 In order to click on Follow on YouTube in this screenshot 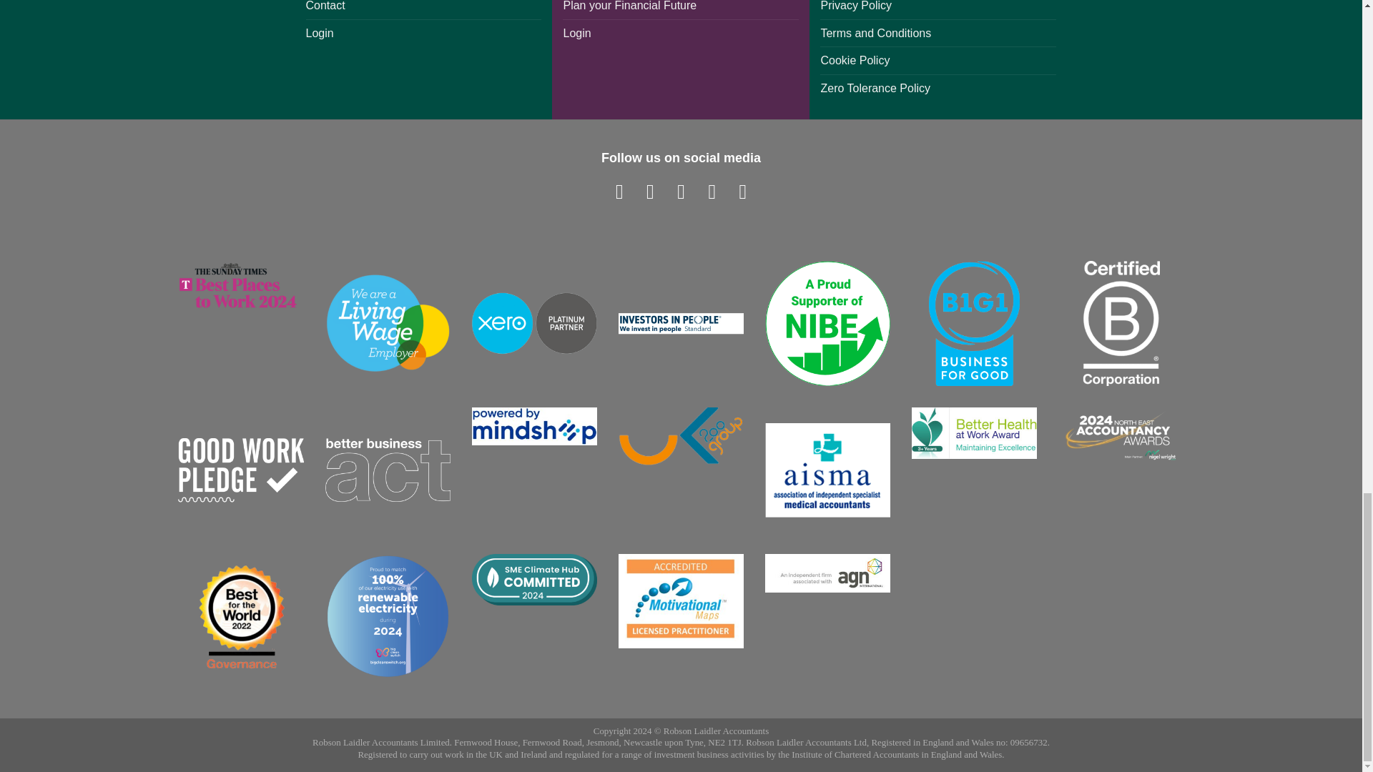, I will do `click(742, 192)`.